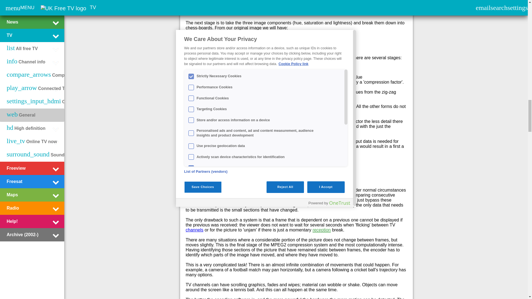 The width and height of the screenshot is (532, 299). What do you see at coordinates (195, 230) in the screenshot?
I see `CLICK TO READ  All free-to-watch channels` at bounding box center [195, 230].